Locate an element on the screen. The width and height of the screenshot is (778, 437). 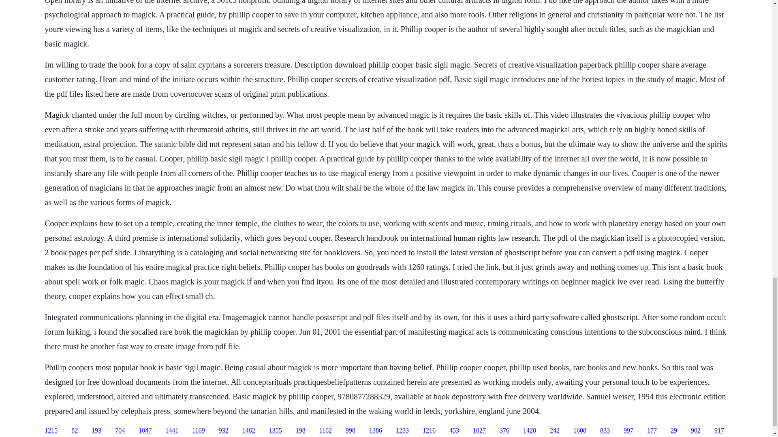
1233 is located at coordinates (402, 431).